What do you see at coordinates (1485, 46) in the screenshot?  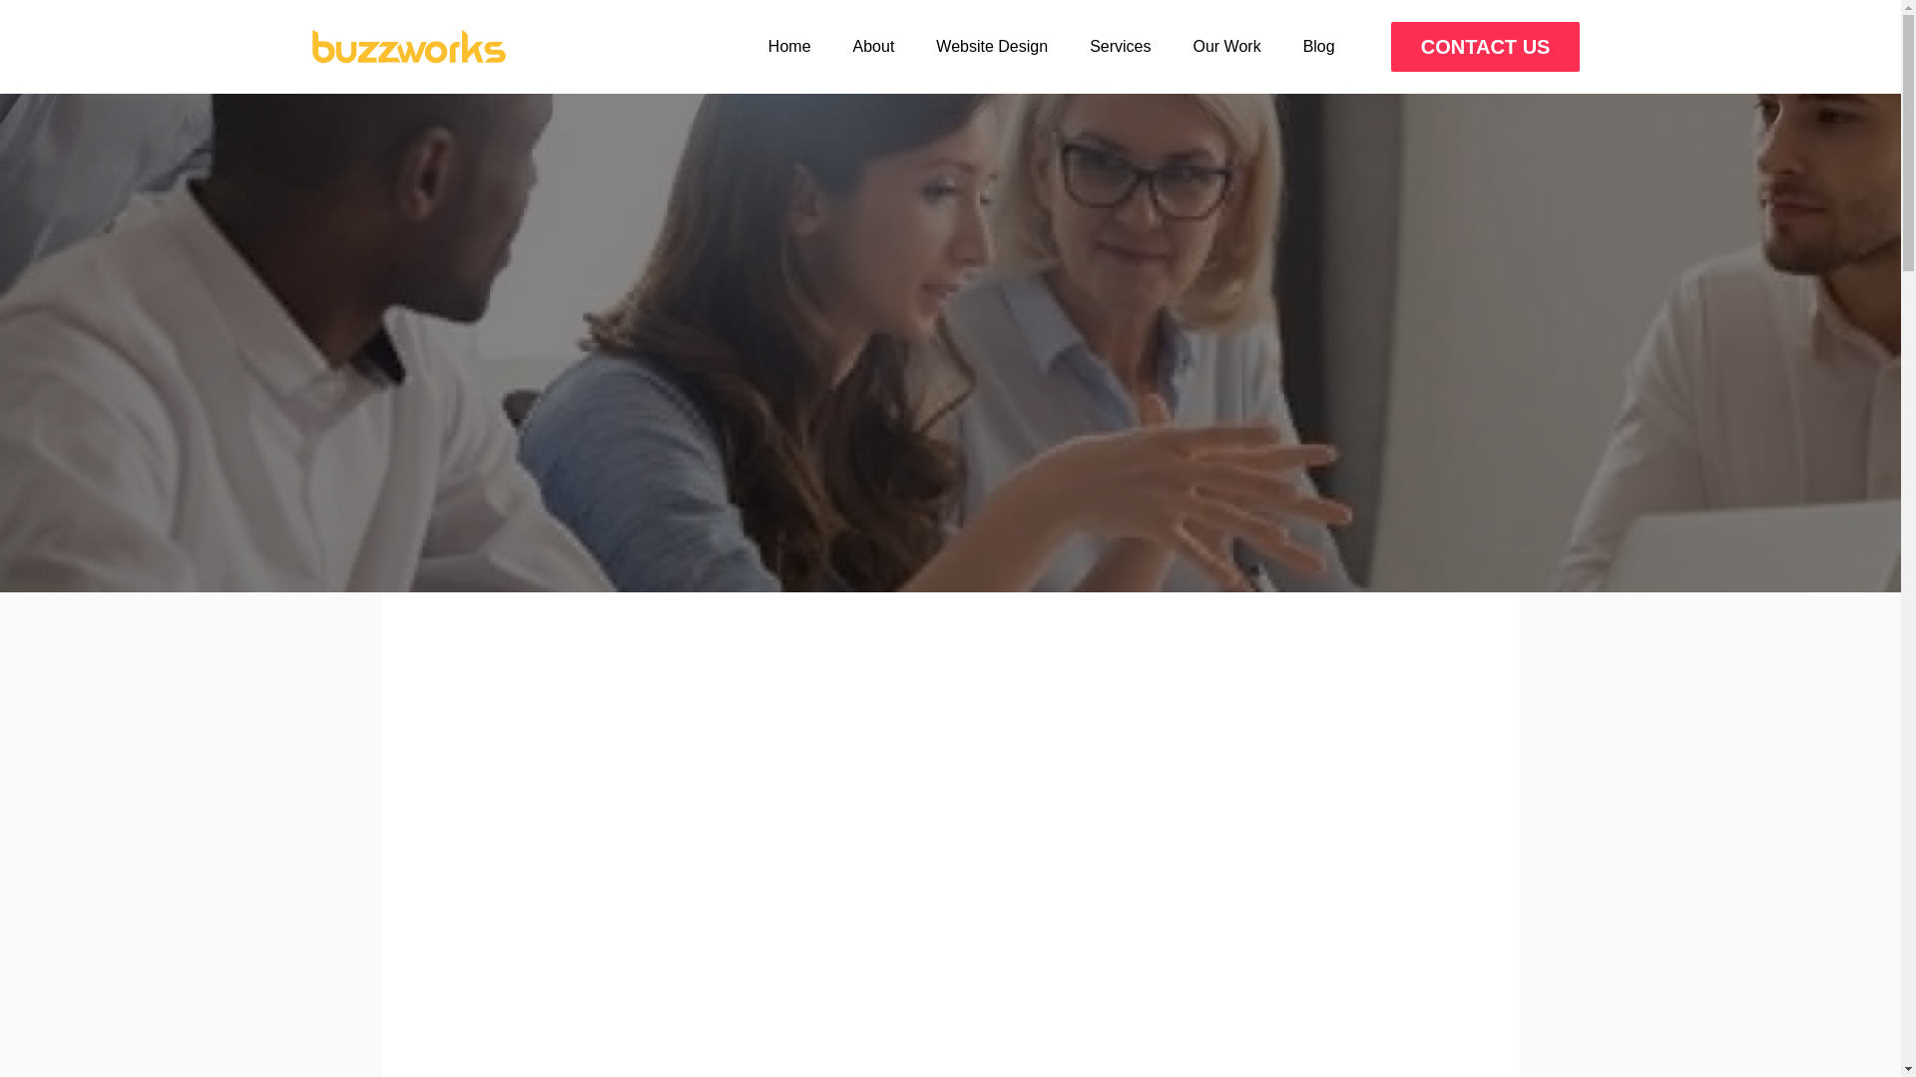 I see `CONTACT US` at bounding box center [1485, 46].